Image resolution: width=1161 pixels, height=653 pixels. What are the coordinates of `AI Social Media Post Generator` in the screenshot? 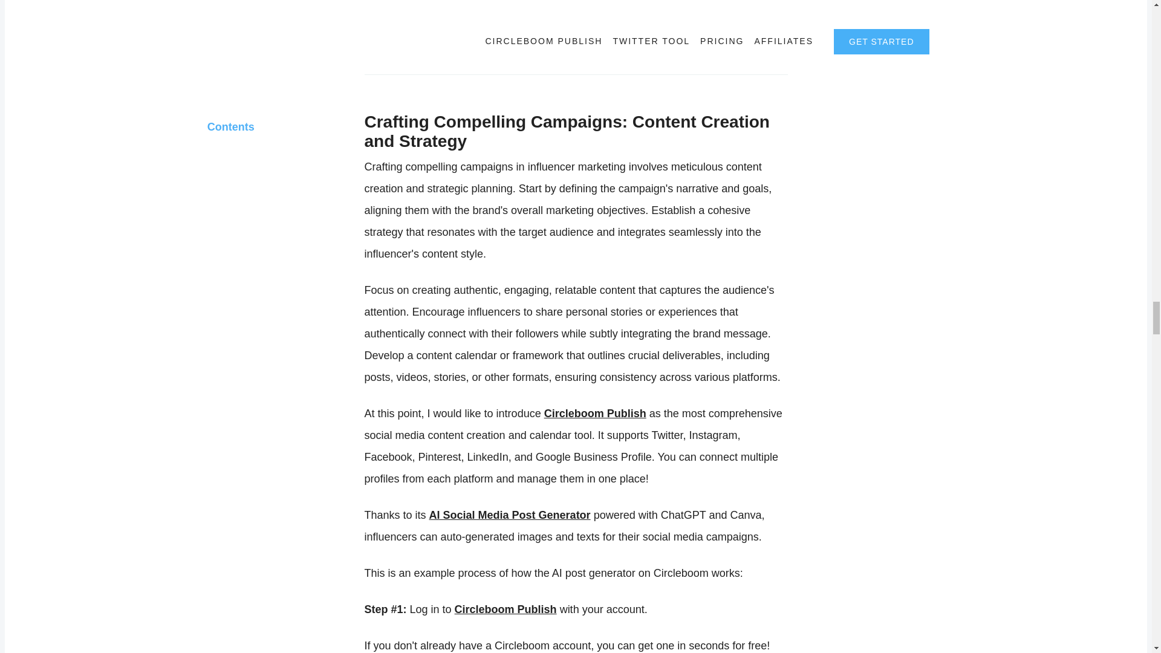 It's located at (510, 515).